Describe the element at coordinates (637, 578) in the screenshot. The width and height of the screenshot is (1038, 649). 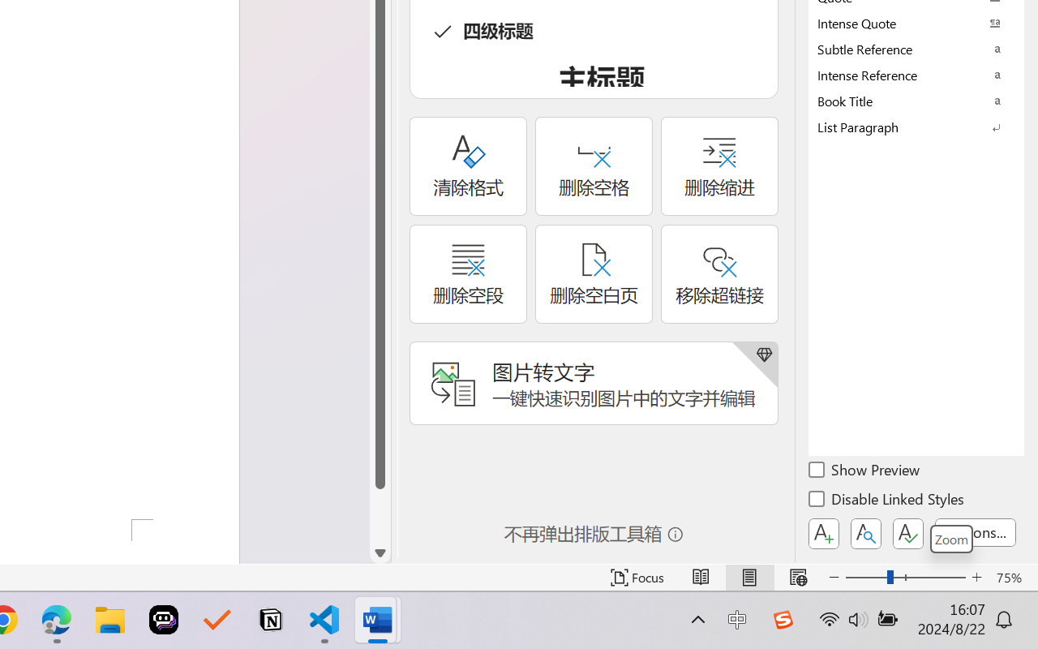
I see `Focus ` at that location.